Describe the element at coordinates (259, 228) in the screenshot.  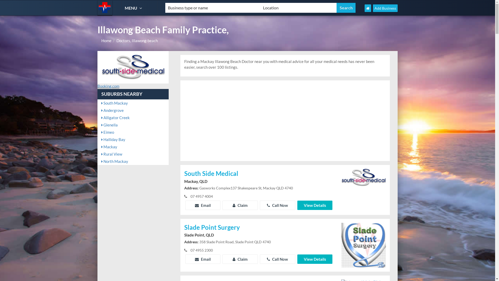
I see `Slade Point Surgery` at that location.